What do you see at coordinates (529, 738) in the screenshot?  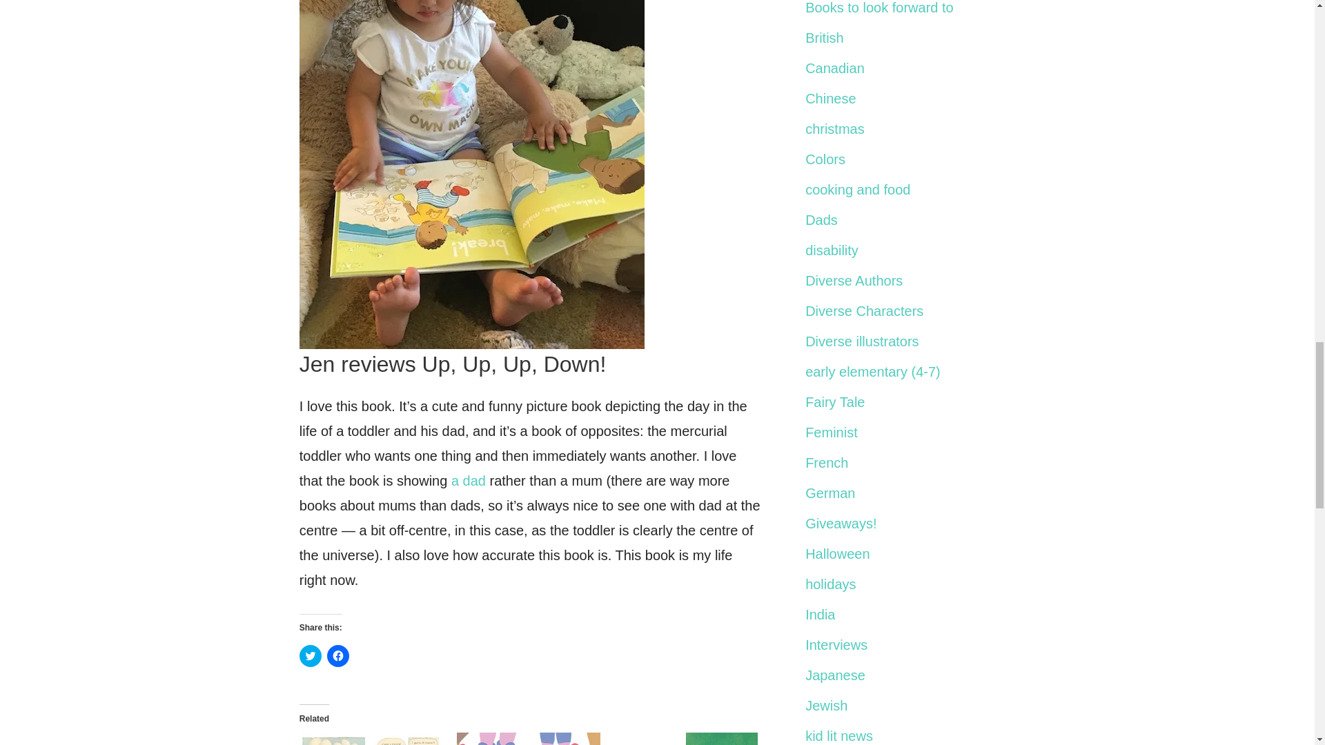 I see `Baby book review: You Are New by Lucy Knisley` at bounding box center [529, 738].